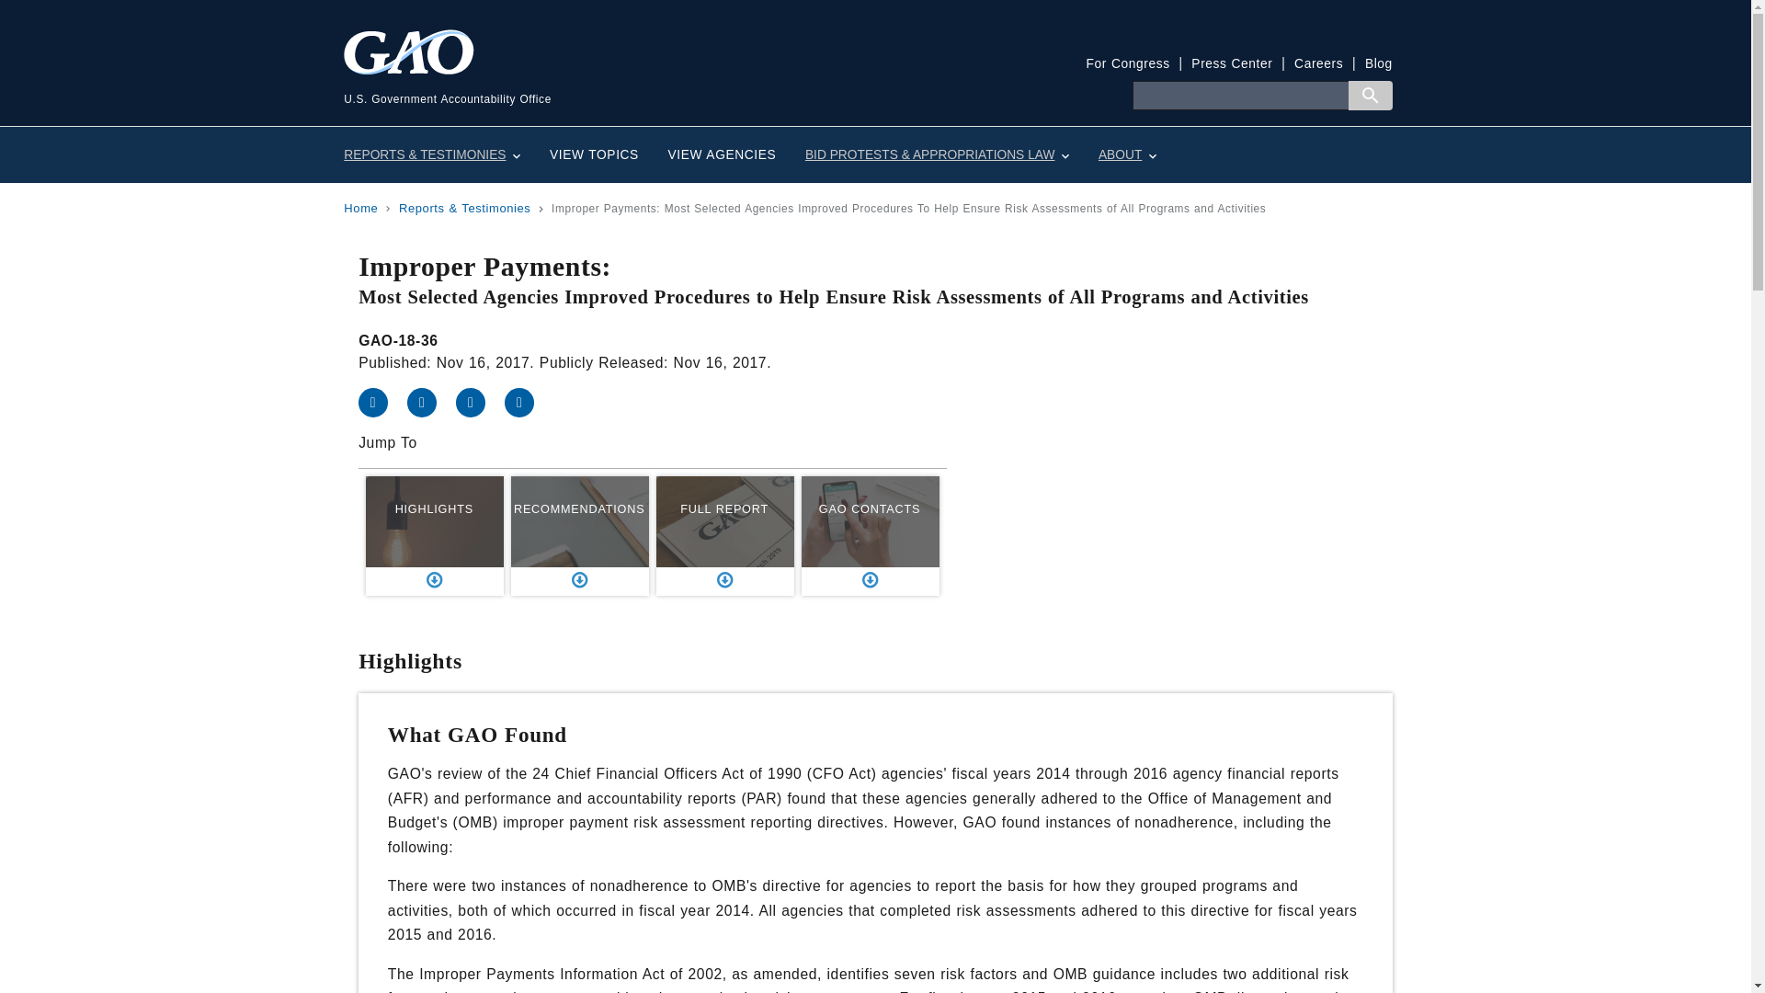 The image size is (1765, 993). I want to click on U.S. Government Accountability Office, so click(609, 80).